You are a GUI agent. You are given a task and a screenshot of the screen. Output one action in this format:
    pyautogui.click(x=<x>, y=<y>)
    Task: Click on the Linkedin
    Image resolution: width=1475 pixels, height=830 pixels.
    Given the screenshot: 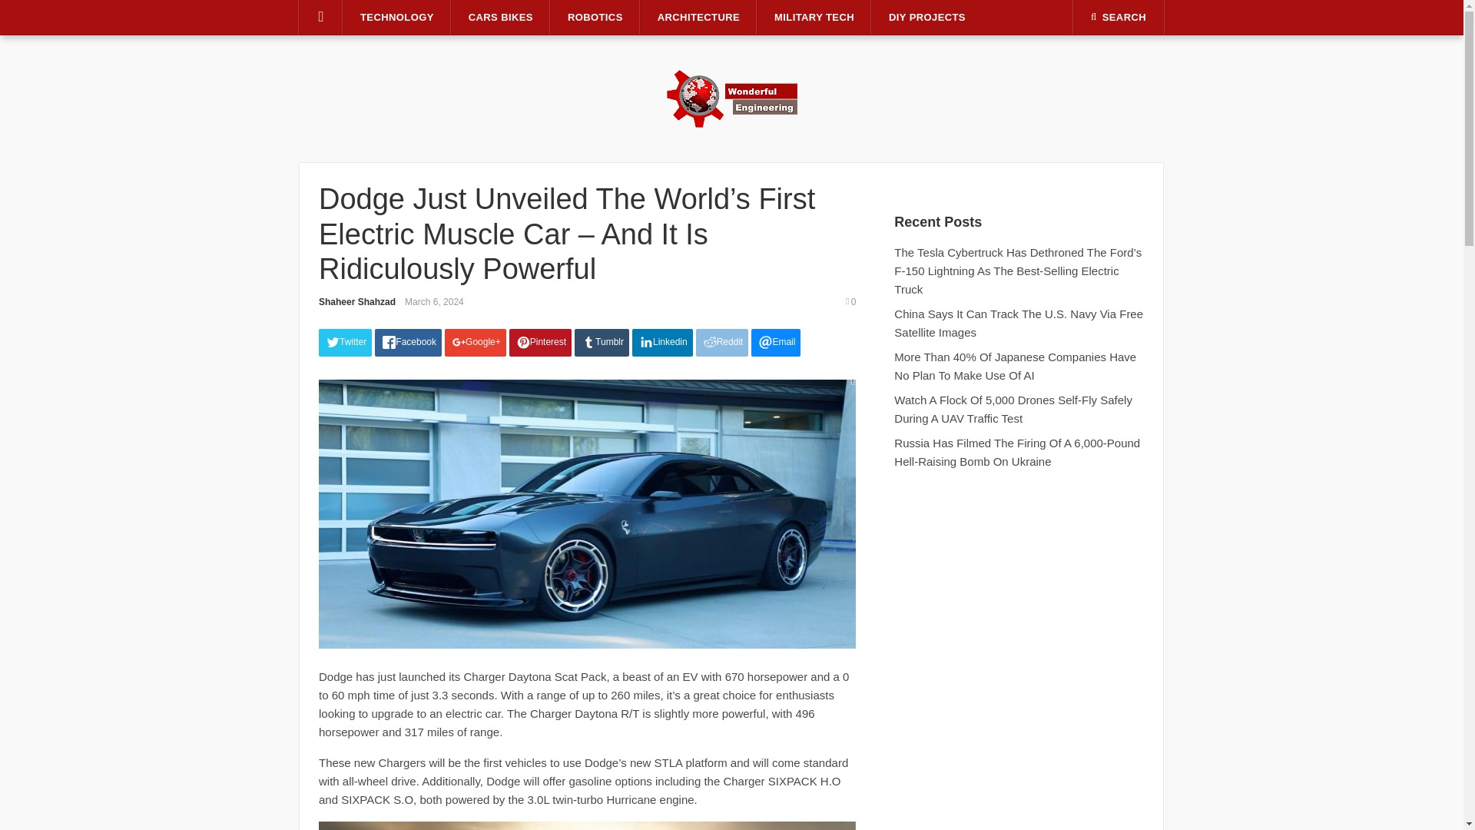 What is the action you would take?
    pyautogui.click(x=662, y=343)
    